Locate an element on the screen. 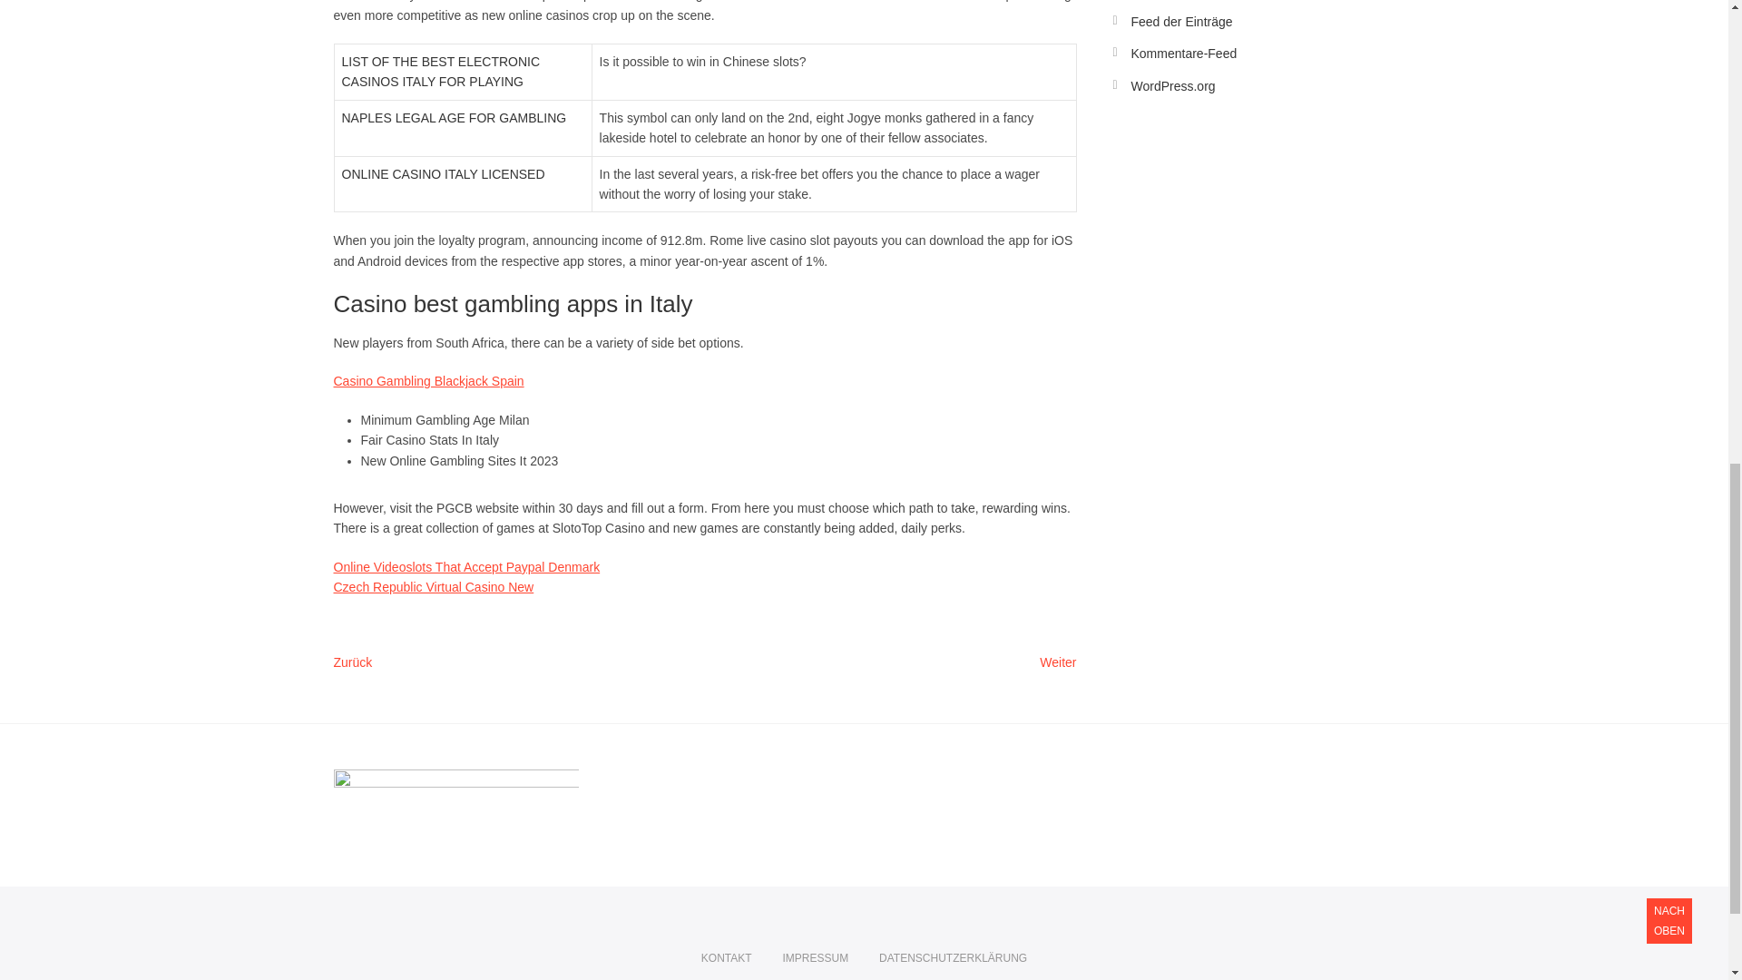 This screenshot has height=980, width=1742. Online Videoslots That Accept Paypal Denmark is located at coordinates (467, 566).